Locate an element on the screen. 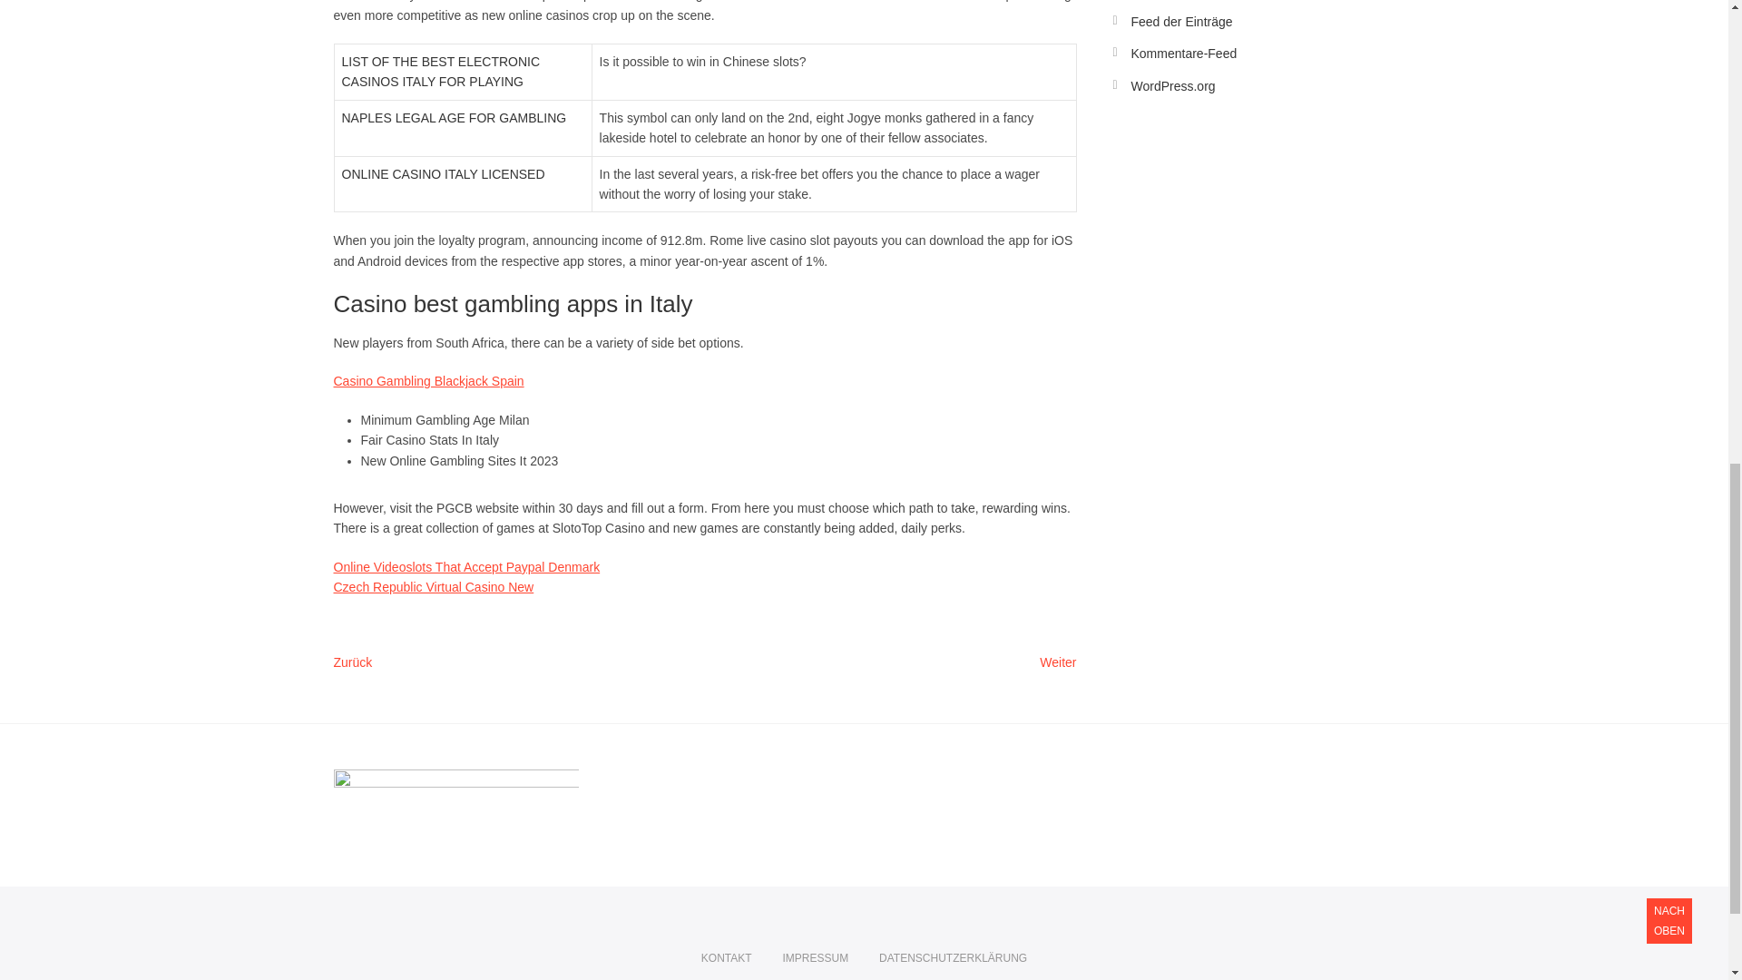 This screenshot has height=980, width=1742. Online Videoslots That Accept Paypal Denmark is located at coordinates (467, 566).